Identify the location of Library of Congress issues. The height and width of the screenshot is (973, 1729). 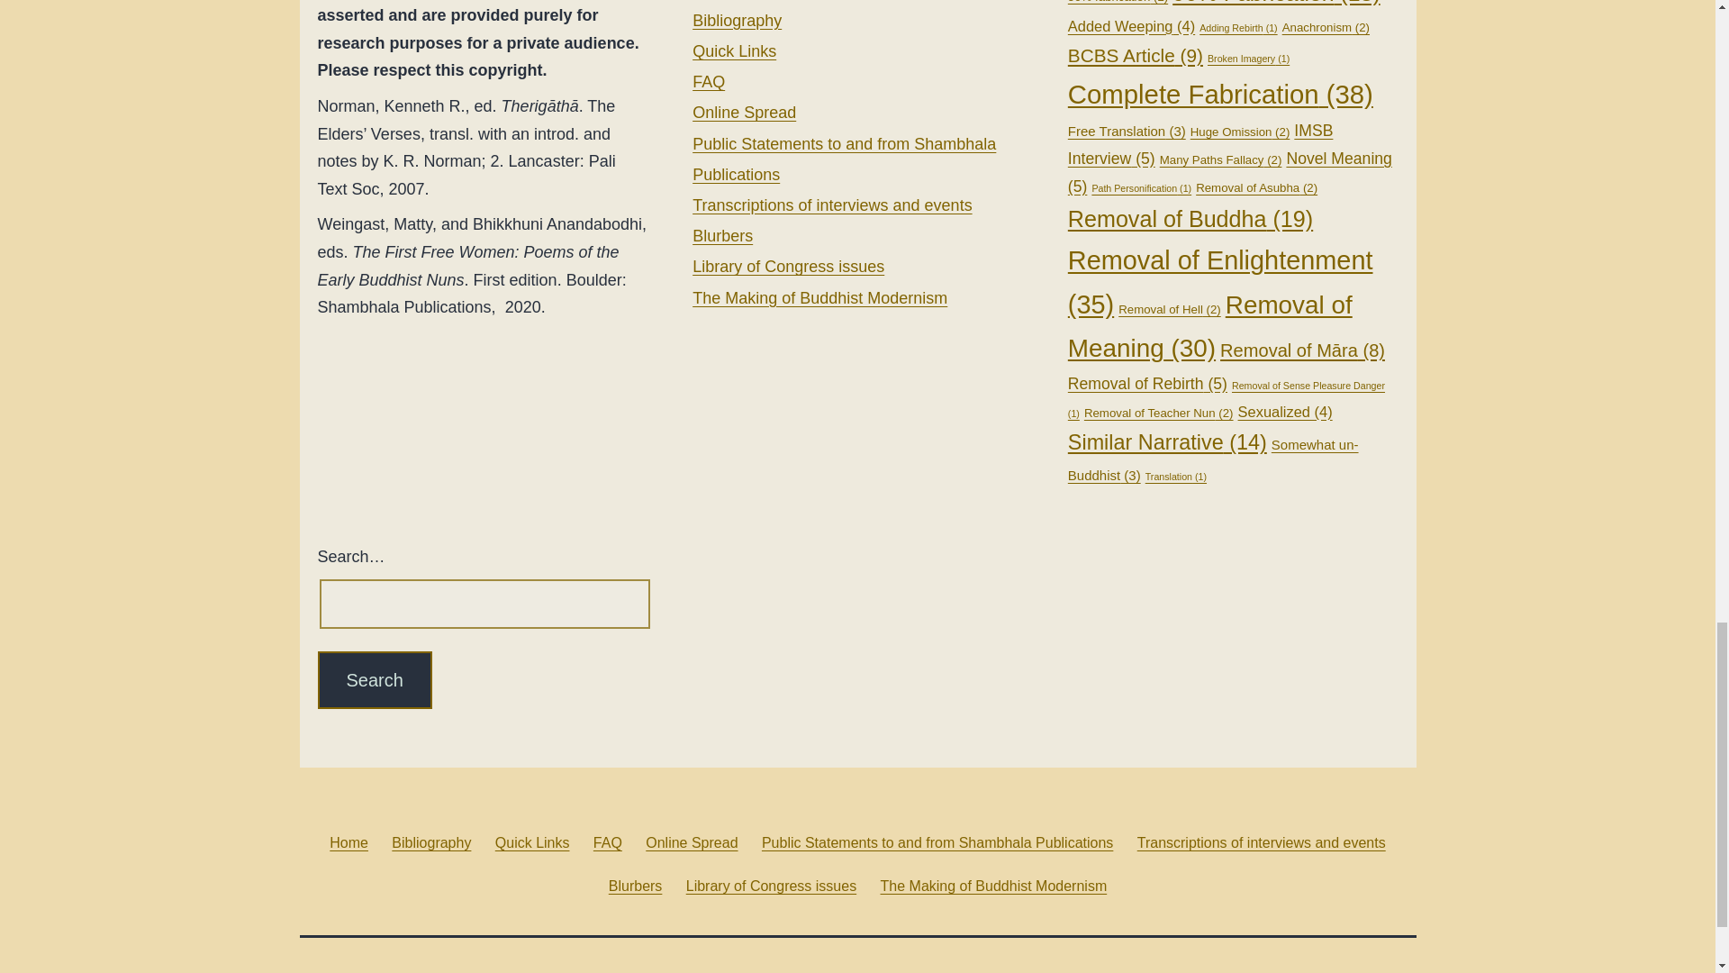
(788, 267).